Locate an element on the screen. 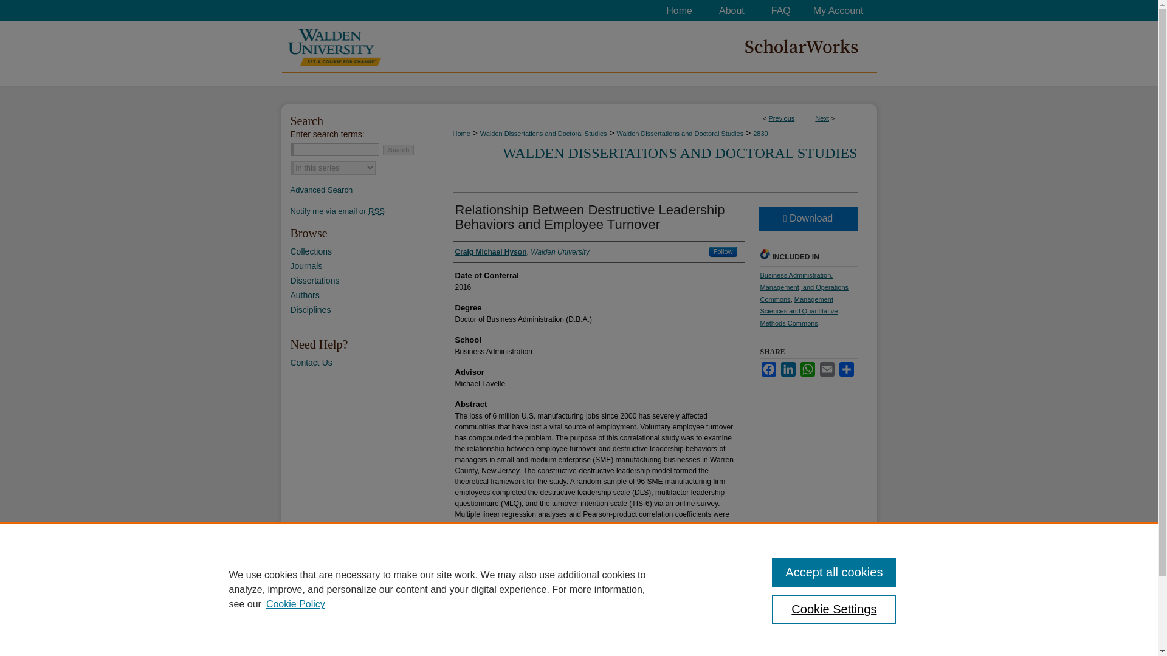 This screenshot has width=1167, height=656. Really Simple Syndication is located at coordinates (377, 211).